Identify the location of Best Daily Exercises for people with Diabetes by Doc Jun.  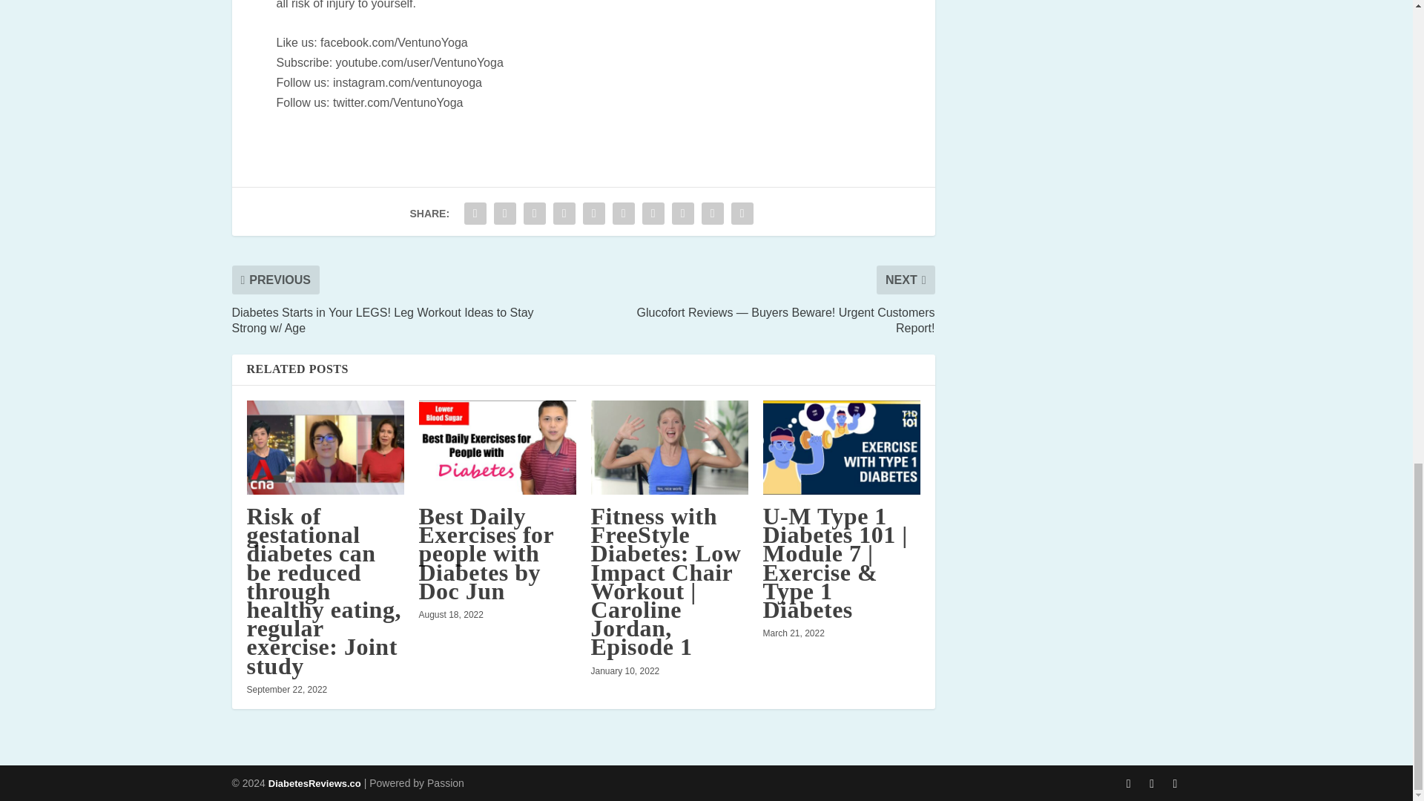
(497, 448).